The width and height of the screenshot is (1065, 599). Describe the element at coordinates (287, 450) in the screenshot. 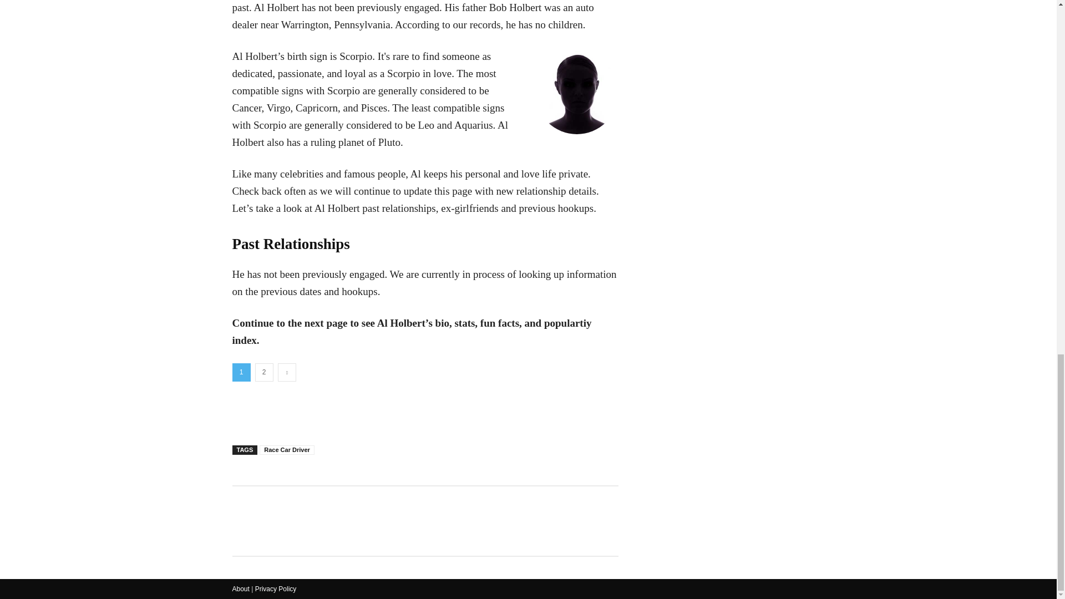

I see `Race Car Driver` at that location.